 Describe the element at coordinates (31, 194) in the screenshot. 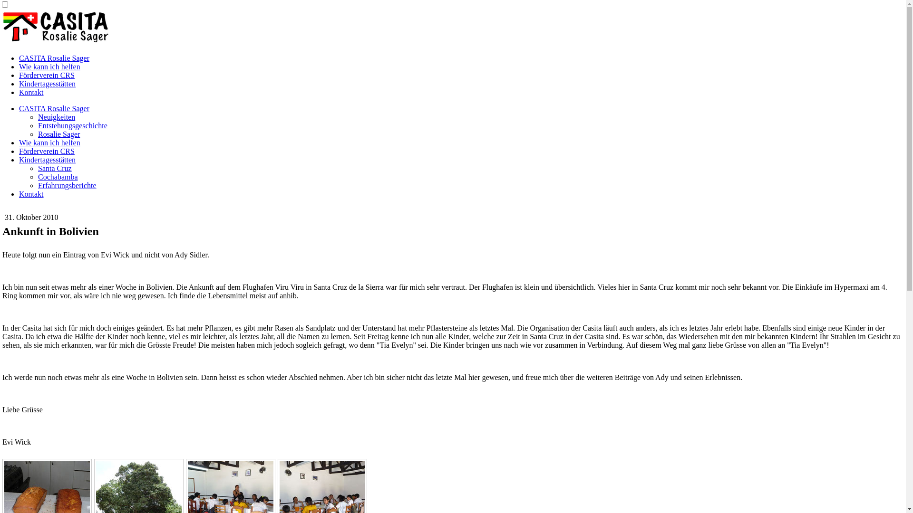

I see `Kontakt` at that location.